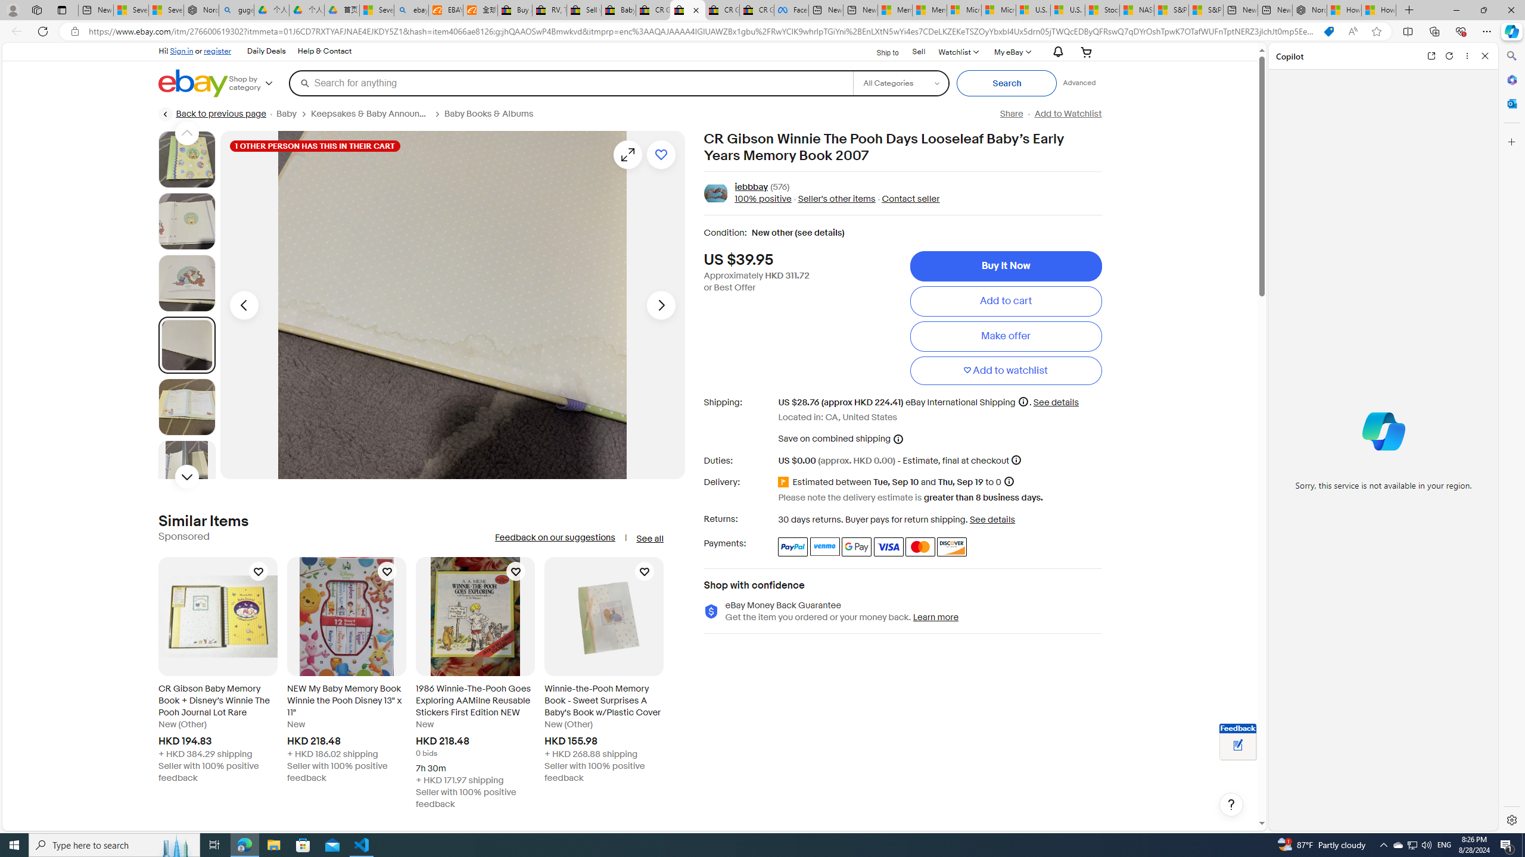 The width and height of the screenshot is (1525, 857). Describe the element at coordinates (1431, 56) in the screenshot. I see `Open link in new tab` at that location.